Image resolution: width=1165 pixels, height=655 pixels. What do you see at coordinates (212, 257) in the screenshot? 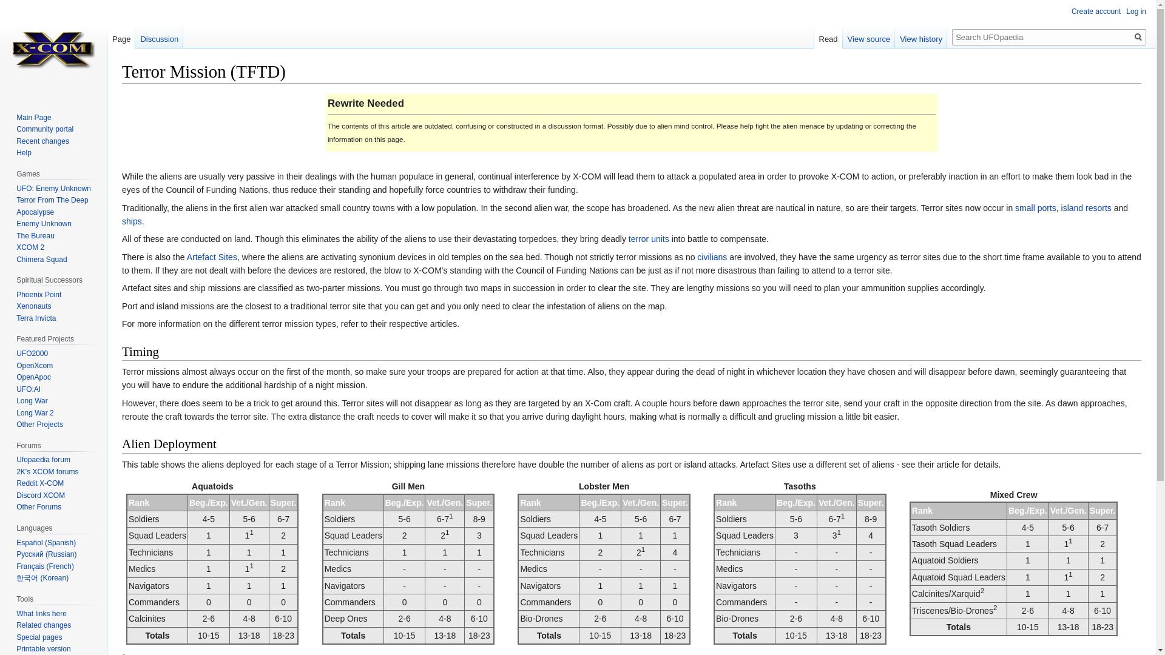
I see `Artefact Sites` at bounding box center [212, 257].